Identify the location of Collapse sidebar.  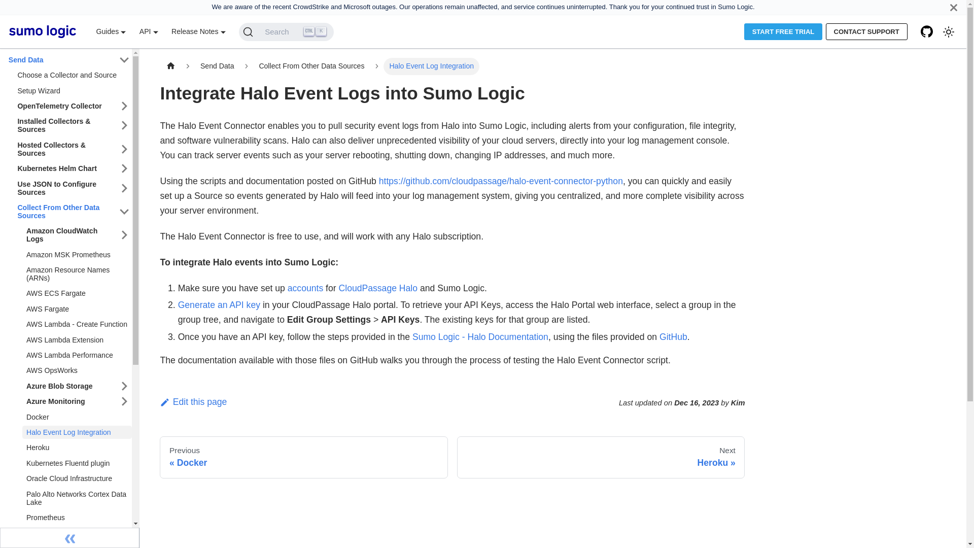
(69, 538).